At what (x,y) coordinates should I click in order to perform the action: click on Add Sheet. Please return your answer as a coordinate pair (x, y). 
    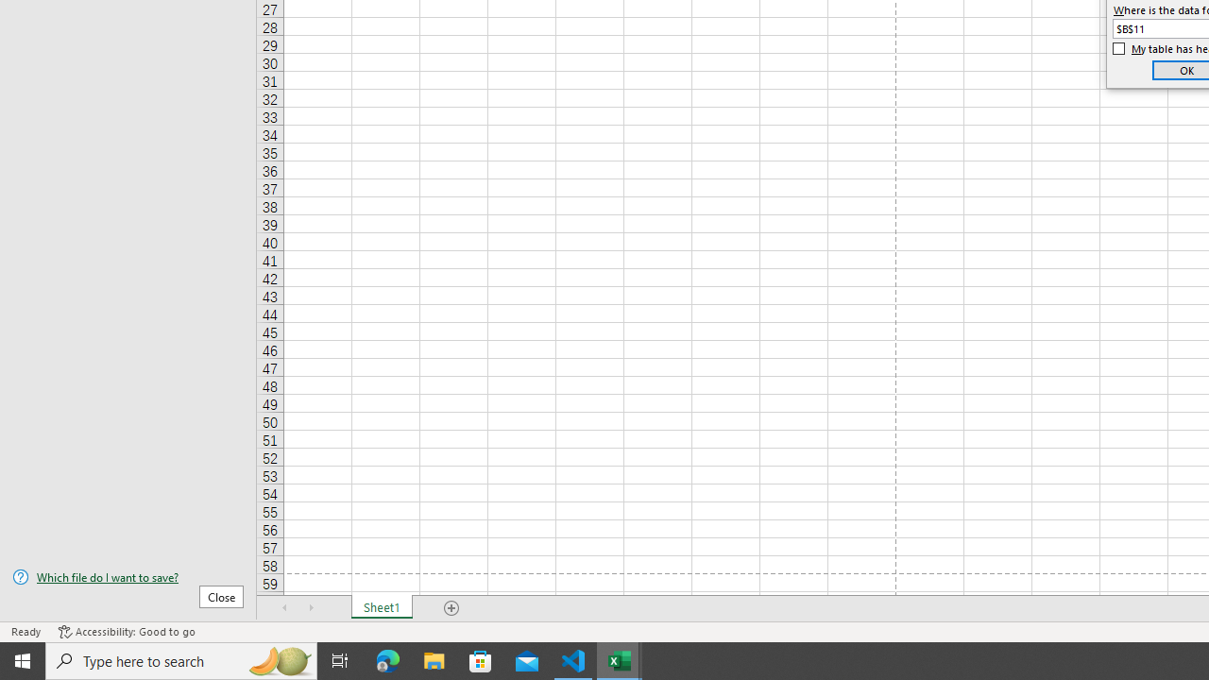
    Looking at the image, I should click on (451, 608).